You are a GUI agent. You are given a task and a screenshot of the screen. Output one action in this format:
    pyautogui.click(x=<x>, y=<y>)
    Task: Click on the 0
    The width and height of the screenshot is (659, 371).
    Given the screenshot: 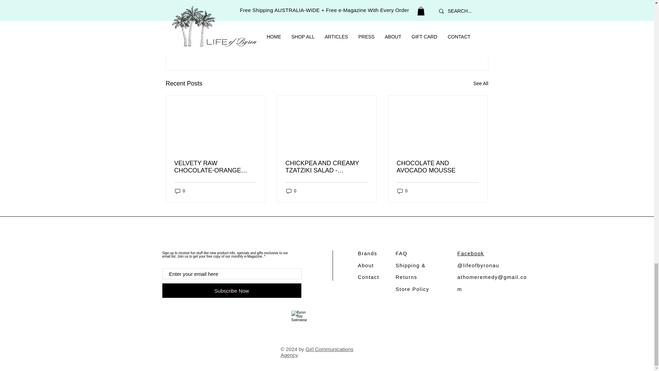 What is the action you would take?
    pyautogui.click(x=402, y=191)
    